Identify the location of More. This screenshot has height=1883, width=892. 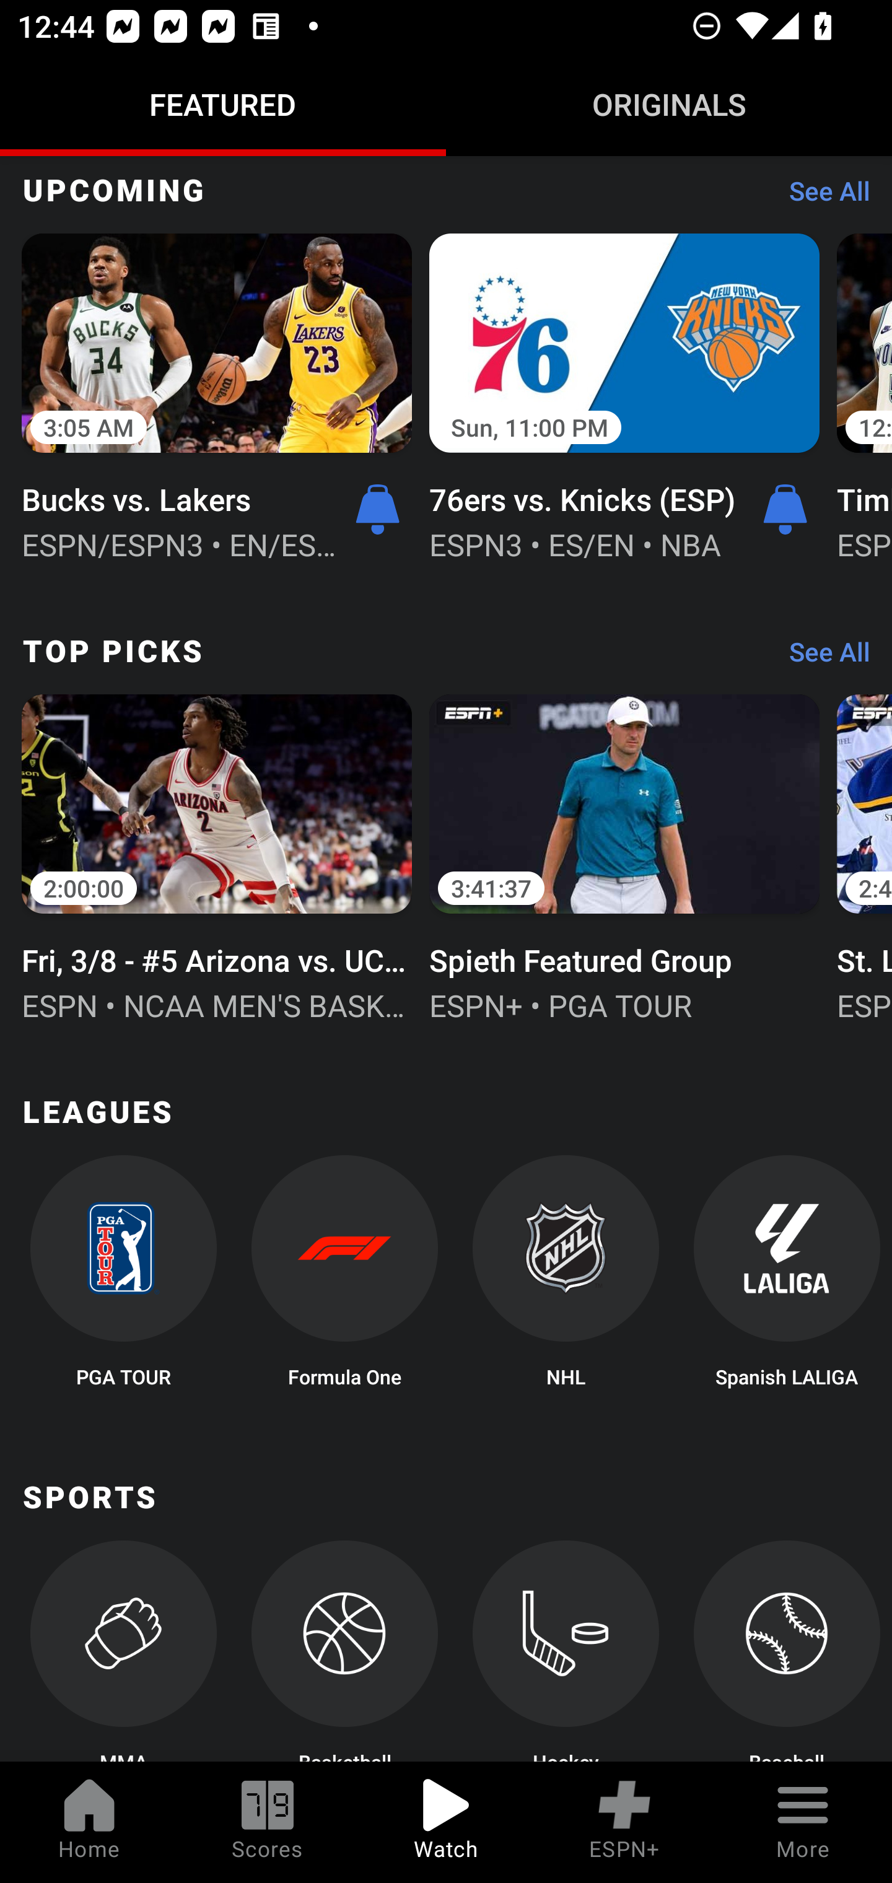
(803, 1822).